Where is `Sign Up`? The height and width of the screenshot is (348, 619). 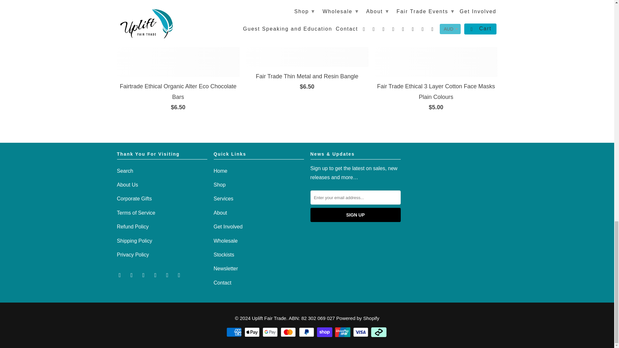 Sign Up is located at coordinates (355, 215).